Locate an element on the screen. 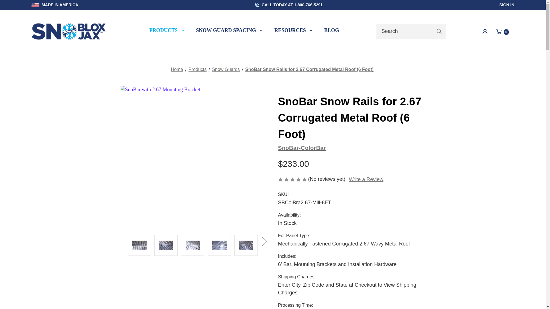  CHEVRON DOWN ICON CHEVRON DOWN ICON is located at coordinates (69, 31).